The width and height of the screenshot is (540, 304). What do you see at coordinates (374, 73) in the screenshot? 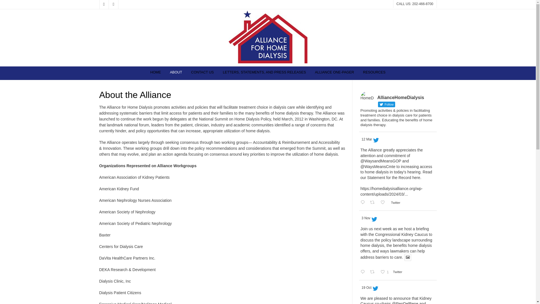
I see `RESOURCES` at bounding box center [374, 73].